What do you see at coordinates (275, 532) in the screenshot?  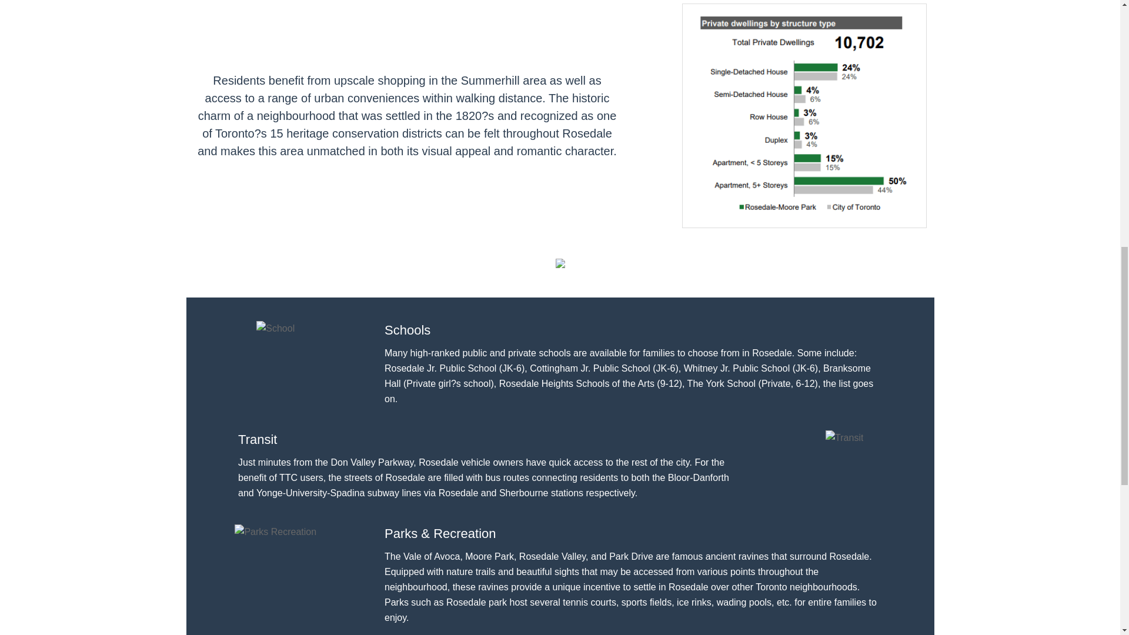 I see `Parks Recreation` at bounding box center [275, 532].